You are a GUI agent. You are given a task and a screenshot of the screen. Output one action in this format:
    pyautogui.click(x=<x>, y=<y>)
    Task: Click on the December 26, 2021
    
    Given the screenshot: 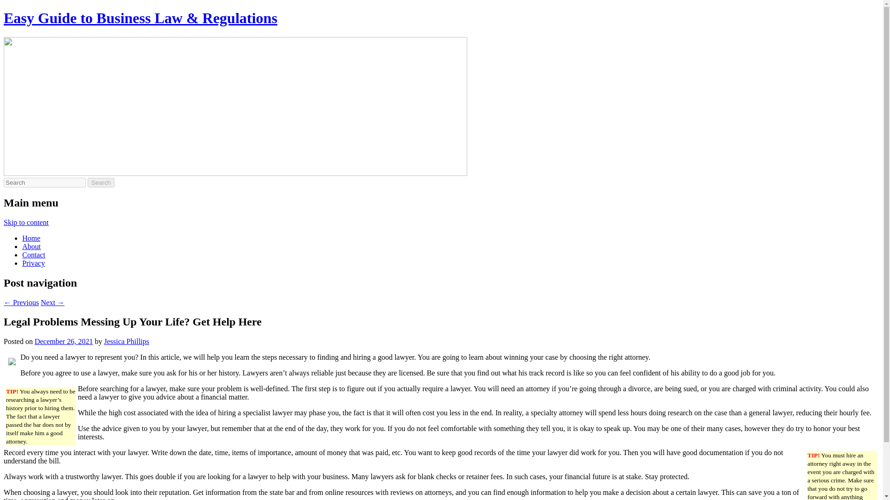 What is the action you would take?
    pyautogui.click(x=64, y=342)
    